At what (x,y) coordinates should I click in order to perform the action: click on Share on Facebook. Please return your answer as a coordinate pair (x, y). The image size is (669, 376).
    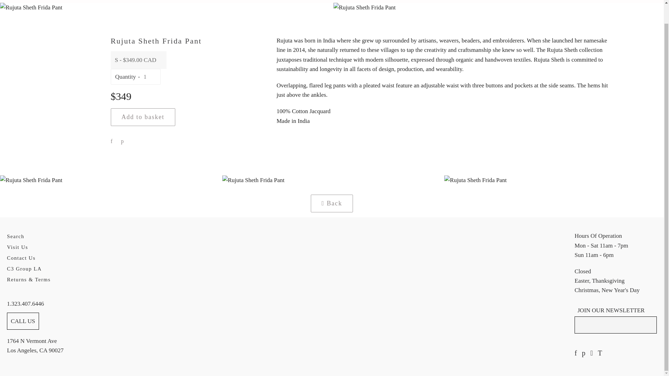
    Looking at the image, I should click on (111, 141).